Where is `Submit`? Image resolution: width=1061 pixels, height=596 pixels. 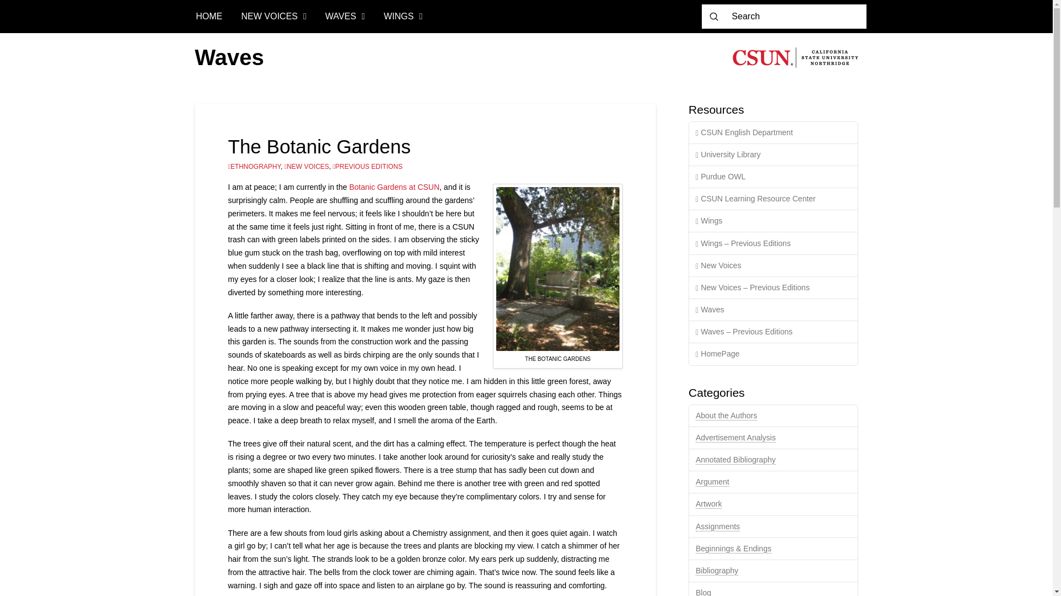
Submit is located at coordinates (714, 16).